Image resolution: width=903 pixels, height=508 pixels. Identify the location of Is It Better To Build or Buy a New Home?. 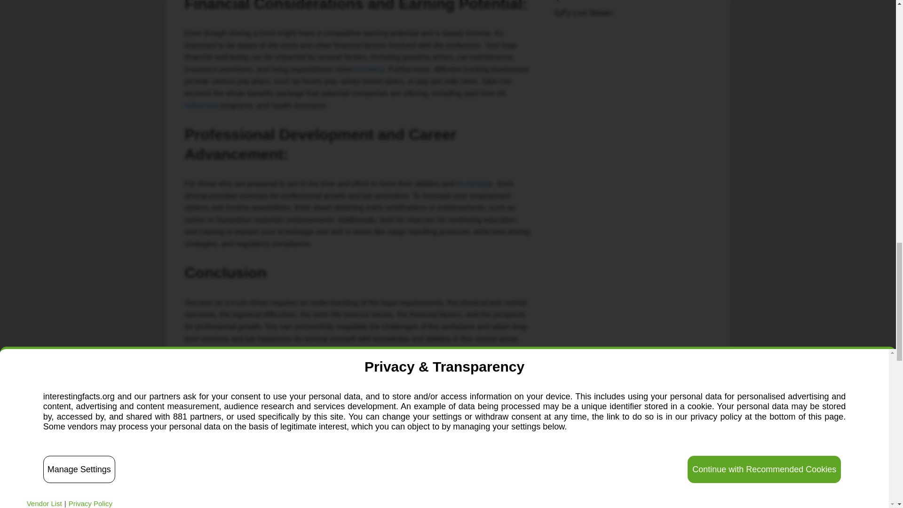
(477, 480).